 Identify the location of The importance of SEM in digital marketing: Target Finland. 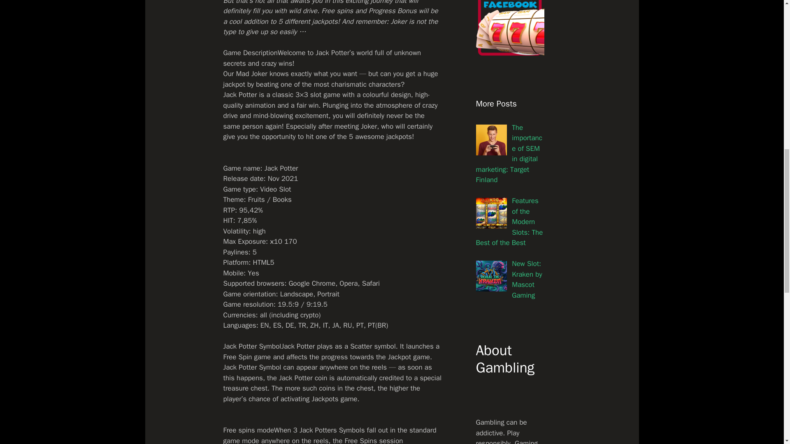
(509, 154).